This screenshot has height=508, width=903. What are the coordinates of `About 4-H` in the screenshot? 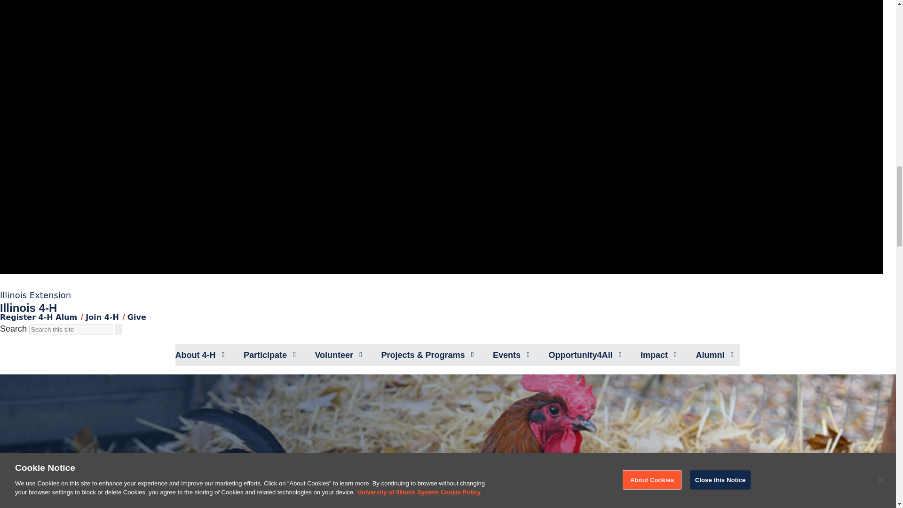 It's located at (195, 355).